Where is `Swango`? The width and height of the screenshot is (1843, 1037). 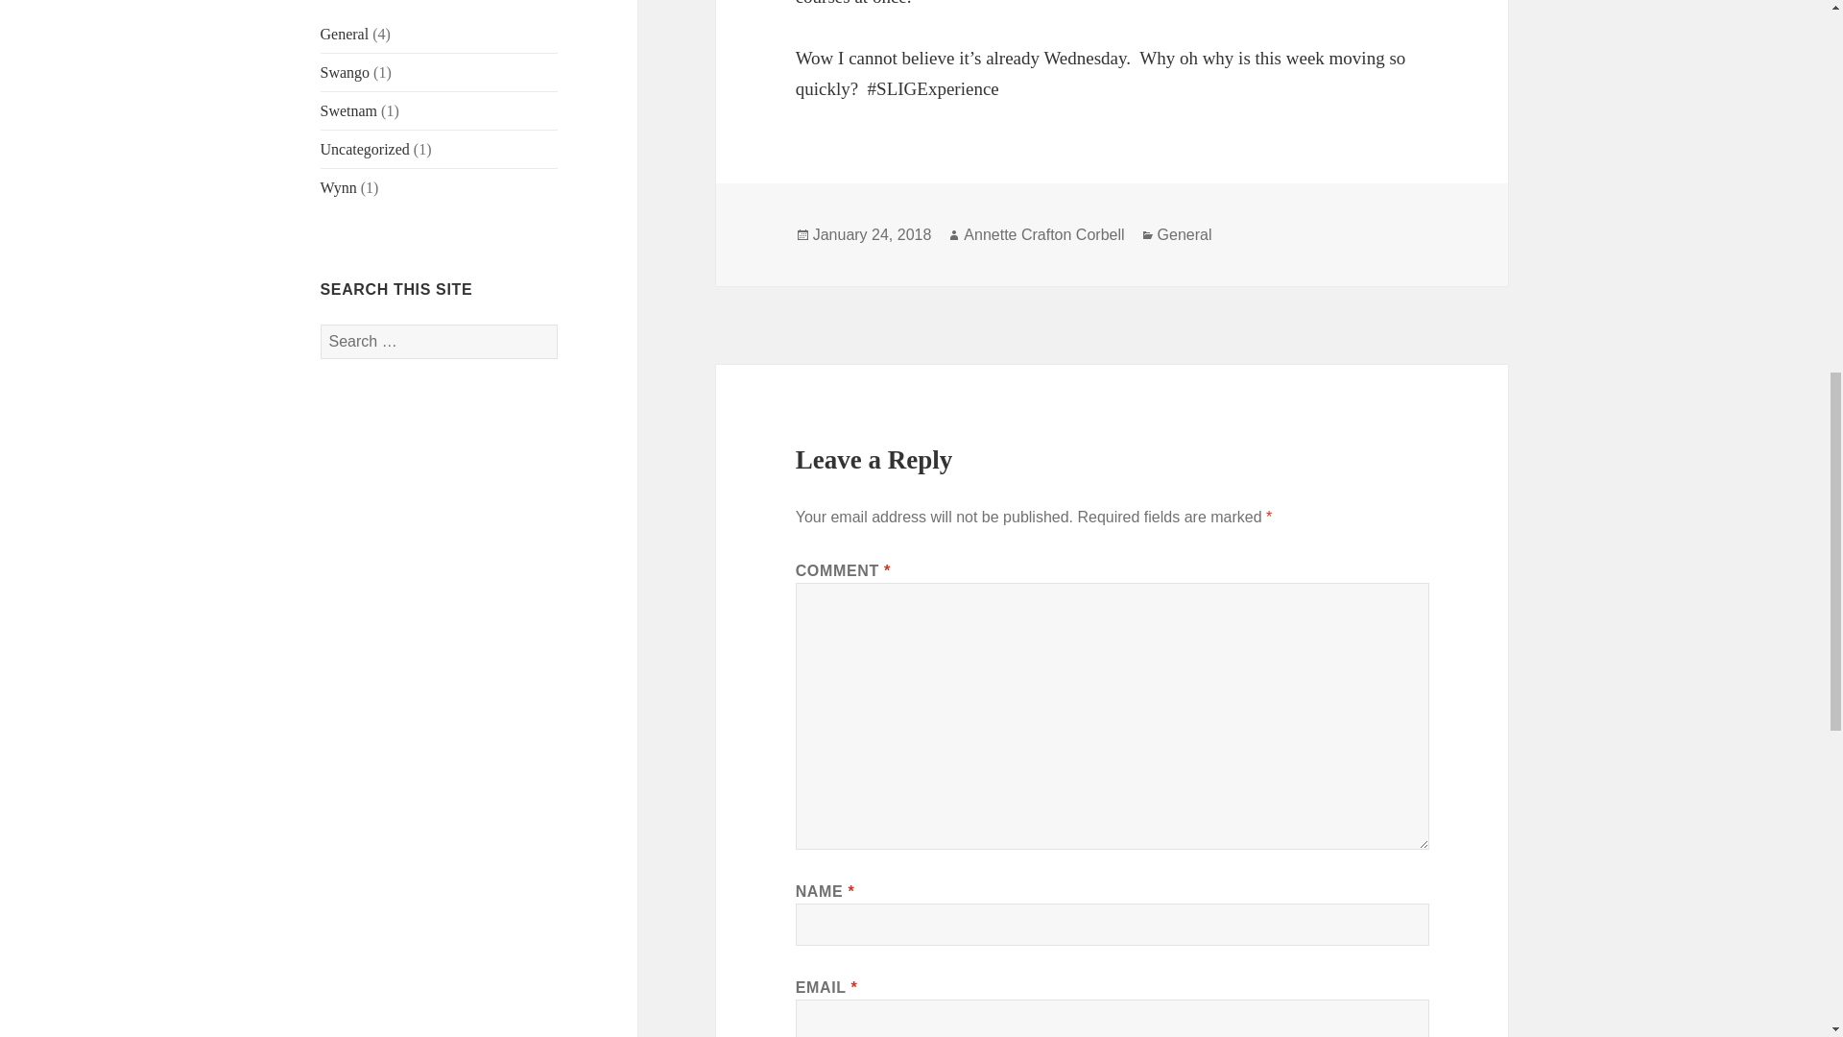
Swango is located at coordinates (346, 72).